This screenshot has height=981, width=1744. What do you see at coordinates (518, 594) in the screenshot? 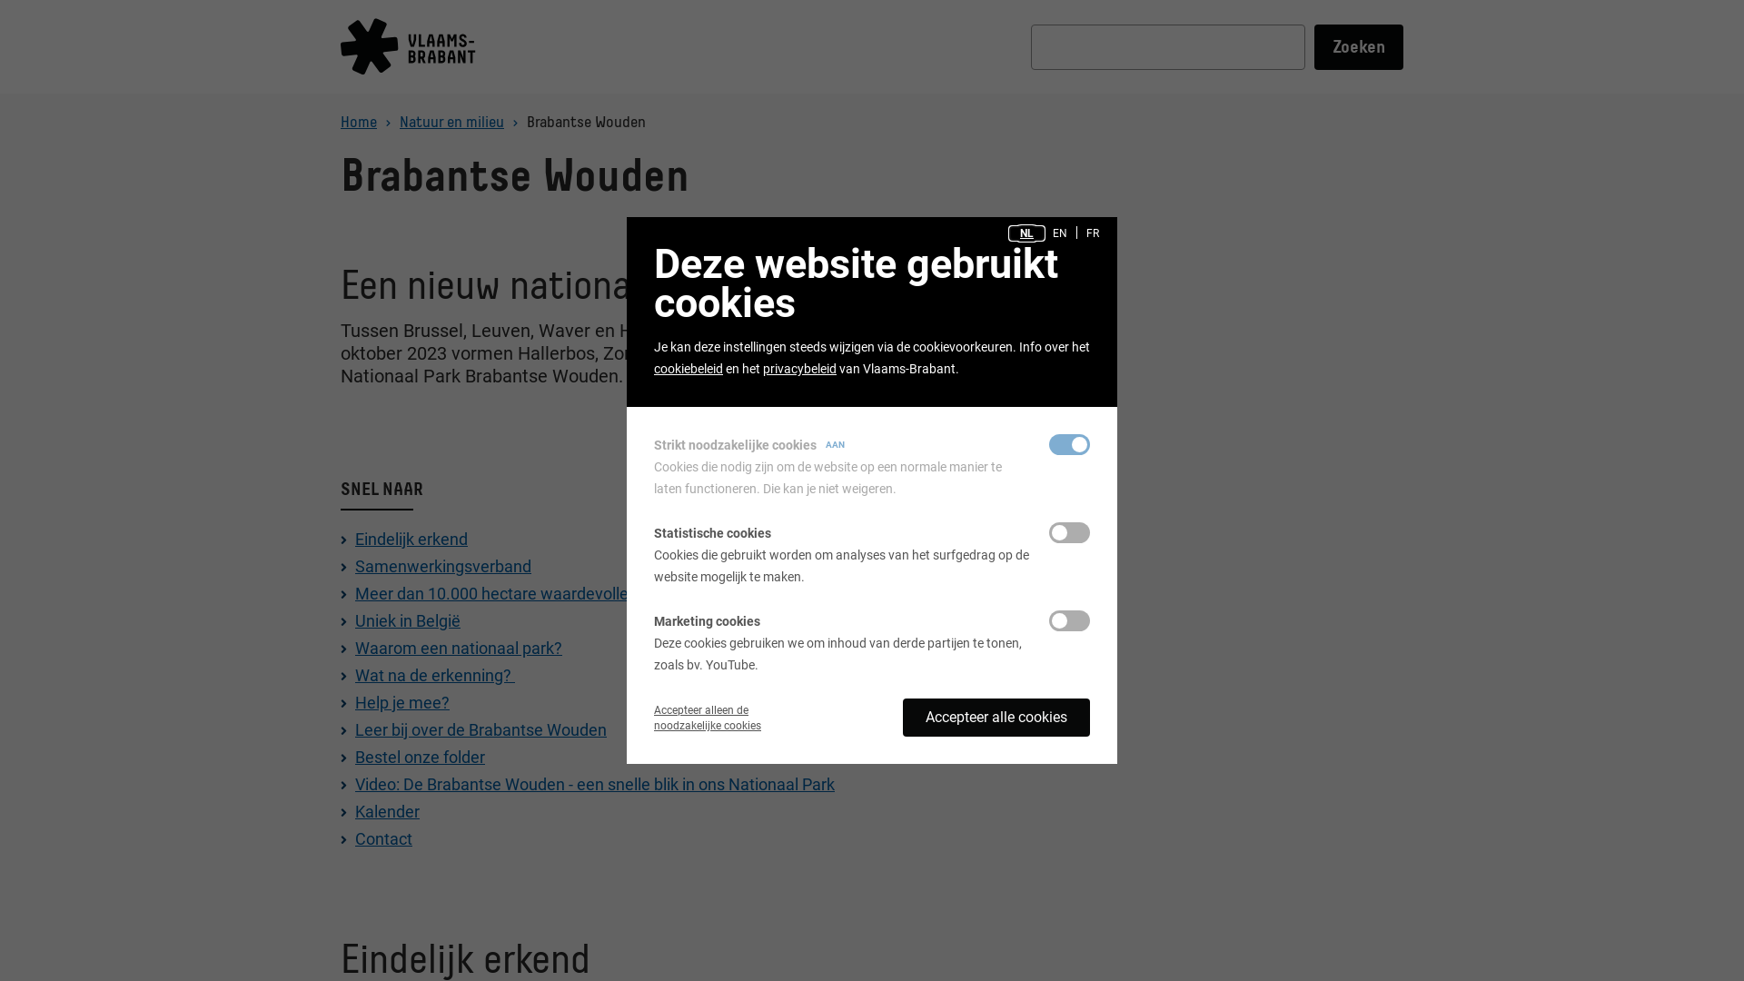
I see `Meer dan 10.000 hectare waardevolle natuur` at bounding box center [518, 594].